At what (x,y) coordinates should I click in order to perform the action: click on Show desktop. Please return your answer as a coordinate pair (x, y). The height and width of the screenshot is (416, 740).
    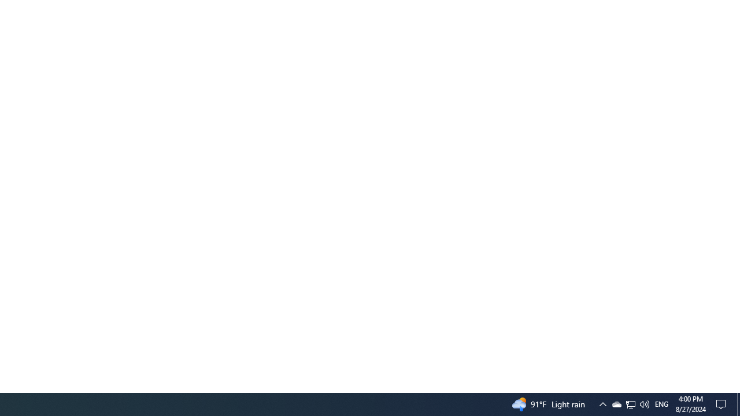
    Looking at the image, I should click on (630, 404).